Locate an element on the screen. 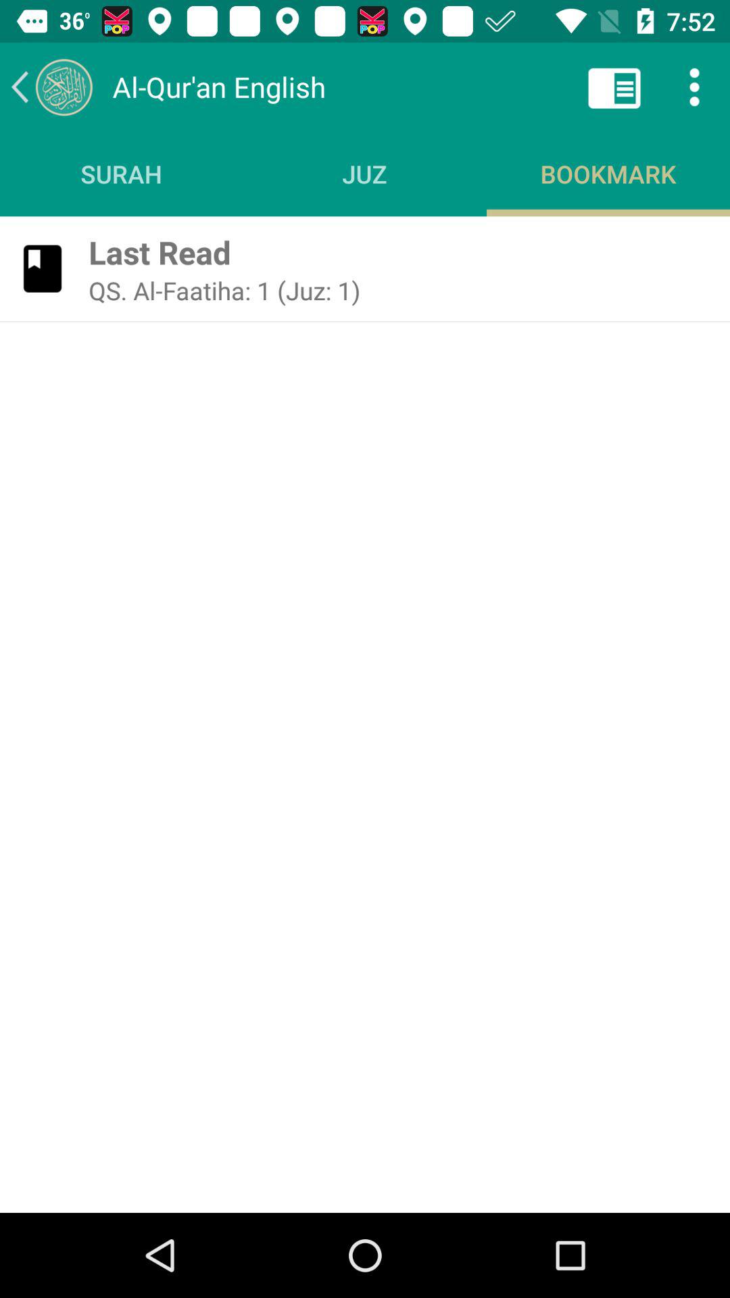 This screenshot has width=730, height=1298. press the icon next to the al qur an icon is located at coordinates (51, 87).